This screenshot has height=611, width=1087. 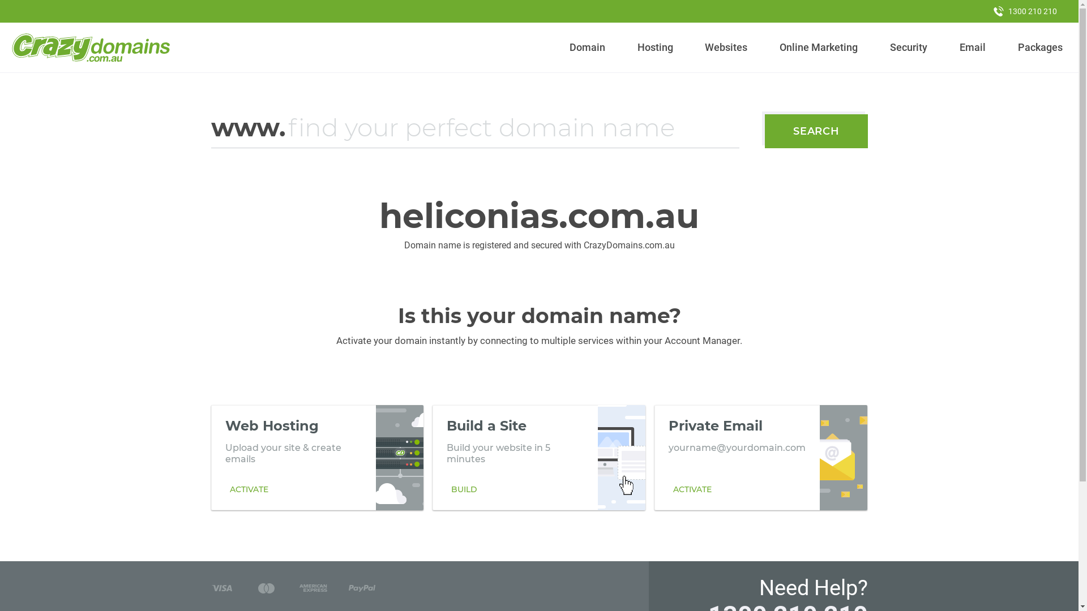 I want to click on Private Email
yourname@yourdomain.com
ACTIVATE, so click(x=761, y=458).